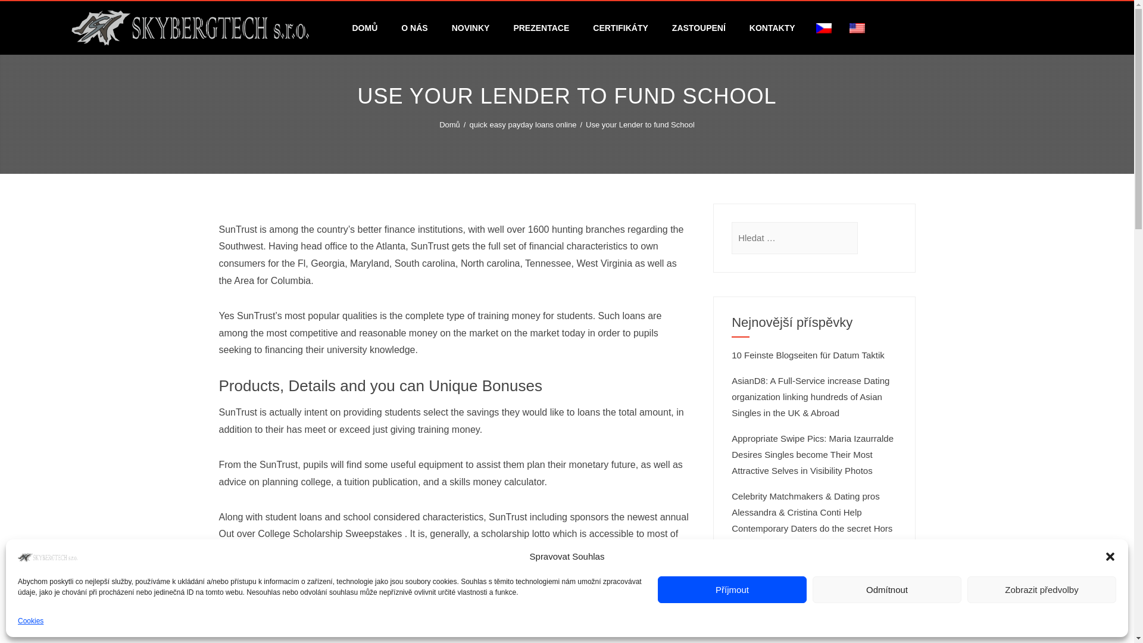 This screenshot has height=643, width=1143. Describe the element at coordinates (772, 27) in the screenshot. I see `KONTAKTY` at that location.